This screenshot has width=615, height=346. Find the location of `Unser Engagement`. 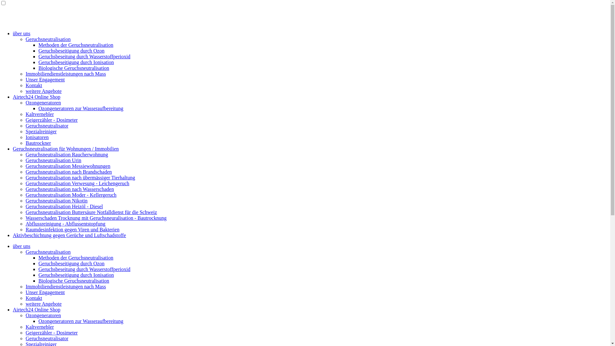

Unser Engagement is located at coordinates (45, 79).